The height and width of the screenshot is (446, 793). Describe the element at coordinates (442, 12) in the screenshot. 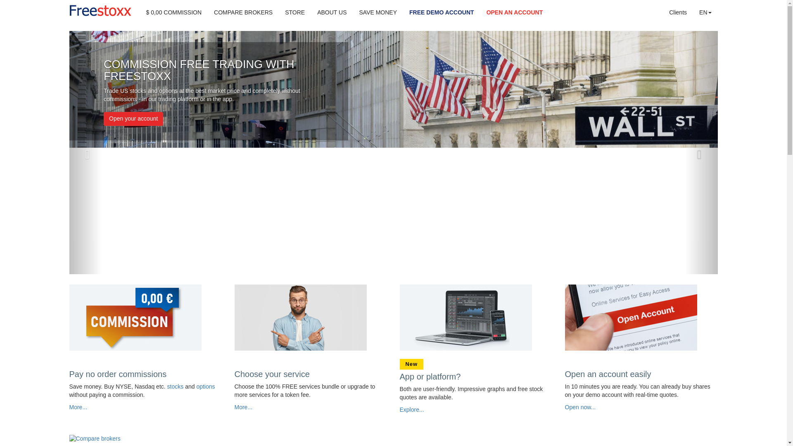

I see `FREE DEMO ACCOUNT` at that location.